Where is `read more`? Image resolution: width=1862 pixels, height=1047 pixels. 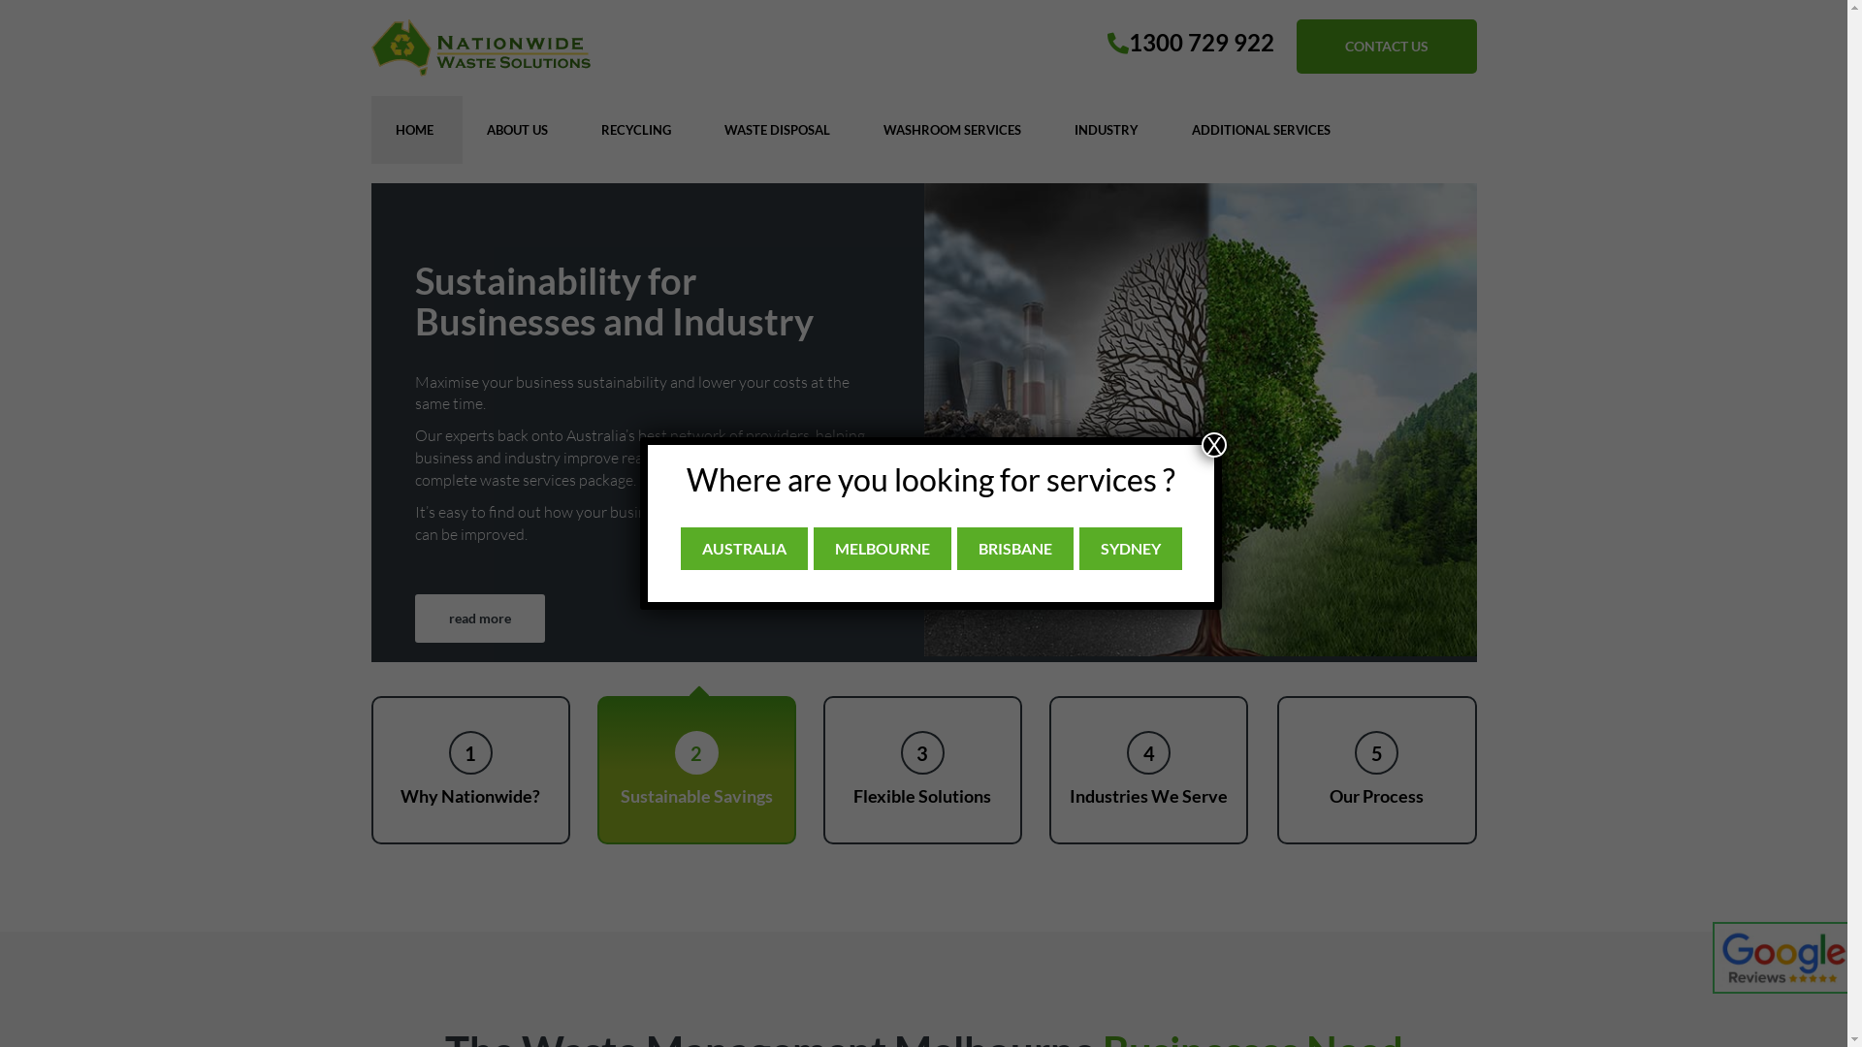
read more is located at coordinates (480, 649).